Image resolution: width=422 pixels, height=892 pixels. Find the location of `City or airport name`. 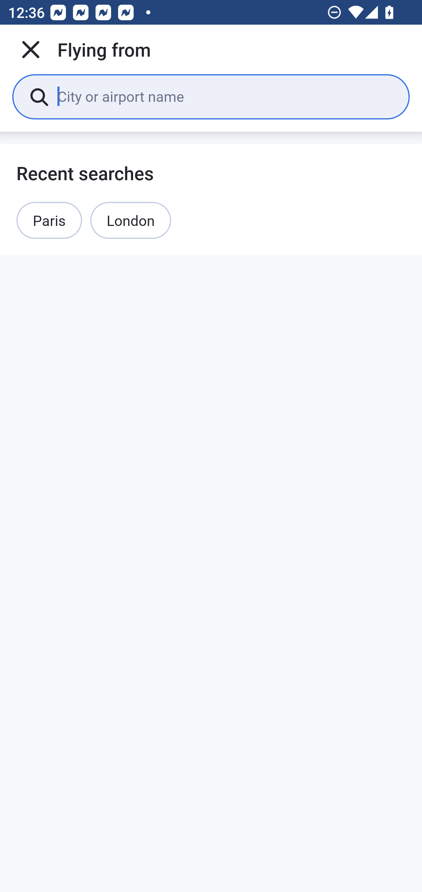

City or airport name is located at coordinates (225, 96).